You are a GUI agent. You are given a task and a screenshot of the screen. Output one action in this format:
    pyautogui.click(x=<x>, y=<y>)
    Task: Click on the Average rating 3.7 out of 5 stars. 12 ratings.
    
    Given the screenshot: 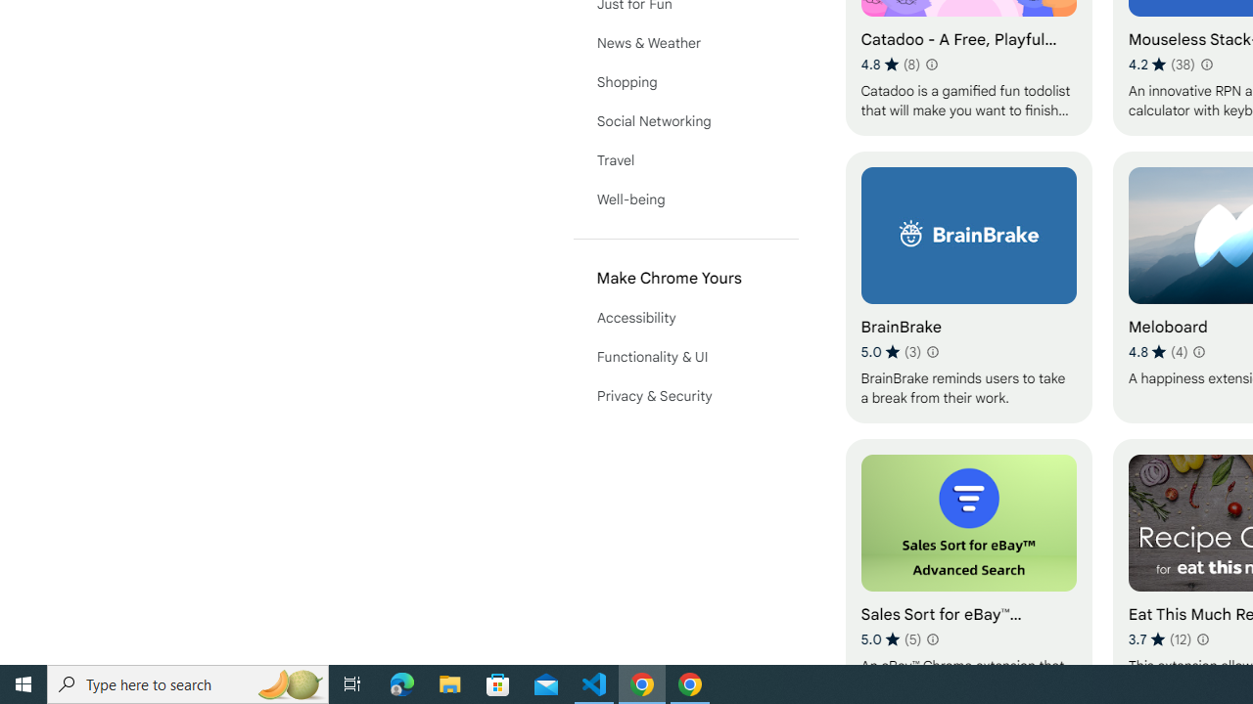 What is the action you would take?
    pyautogui.click(x=1160, y=638)
    